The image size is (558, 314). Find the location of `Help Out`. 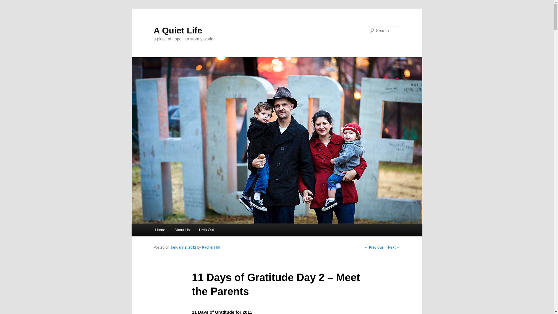

Help Out is located at coordinates (206, 230).